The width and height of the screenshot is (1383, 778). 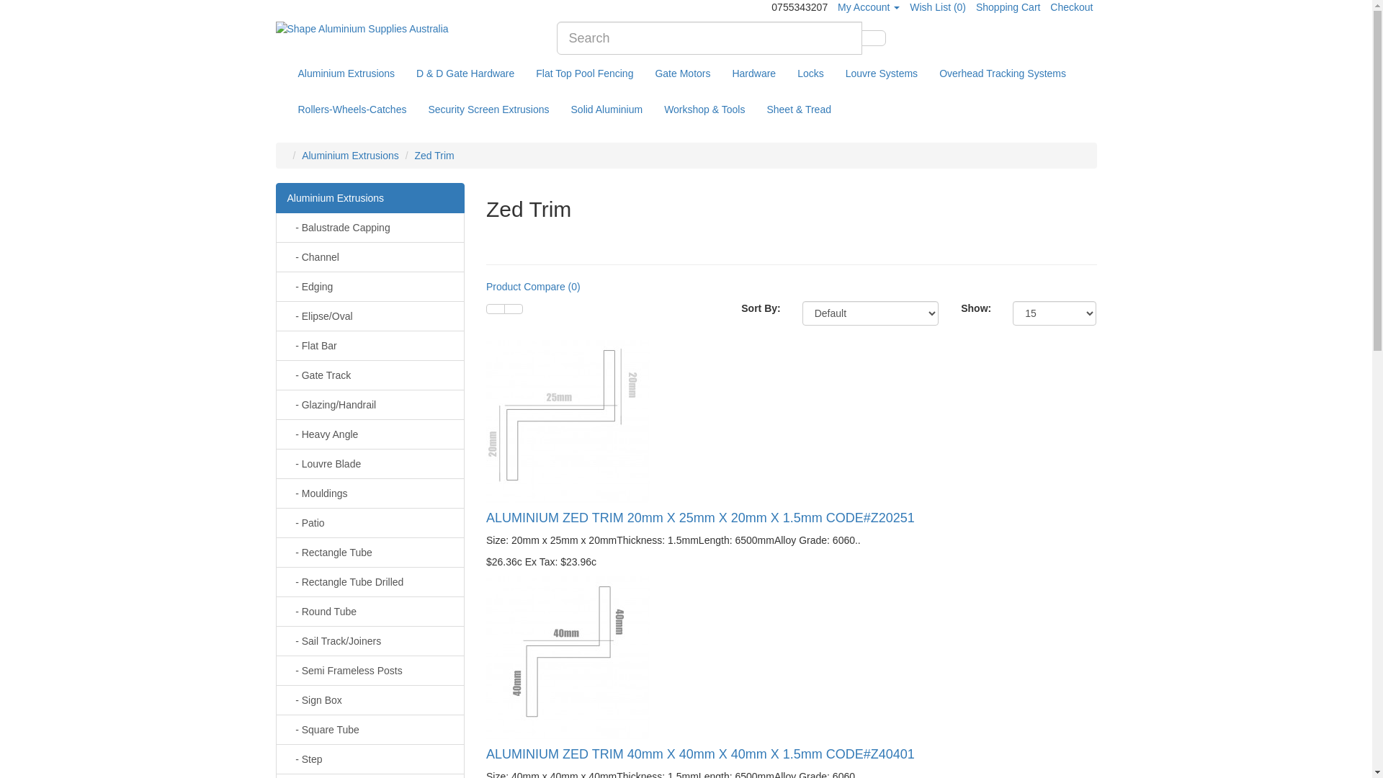 I want to click on ALUMINIUM ZED TRIM 40mm X 40mm X 40mm X 1.5mm CODE#Z40401, so click(x=700, y=754).